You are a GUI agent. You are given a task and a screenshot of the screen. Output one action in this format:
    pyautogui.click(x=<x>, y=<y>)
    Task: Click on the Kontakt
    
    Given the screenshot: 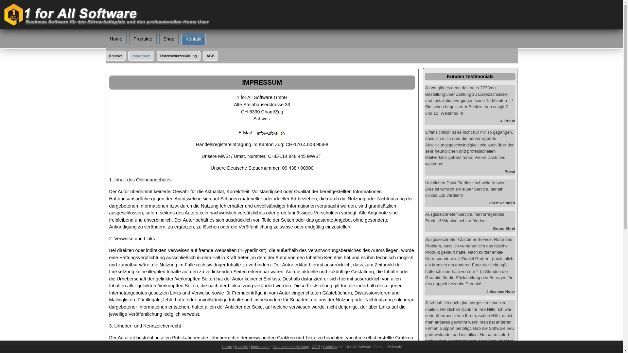 What is the action you would take?
    pyautogui.click(x=194, y=39)
    